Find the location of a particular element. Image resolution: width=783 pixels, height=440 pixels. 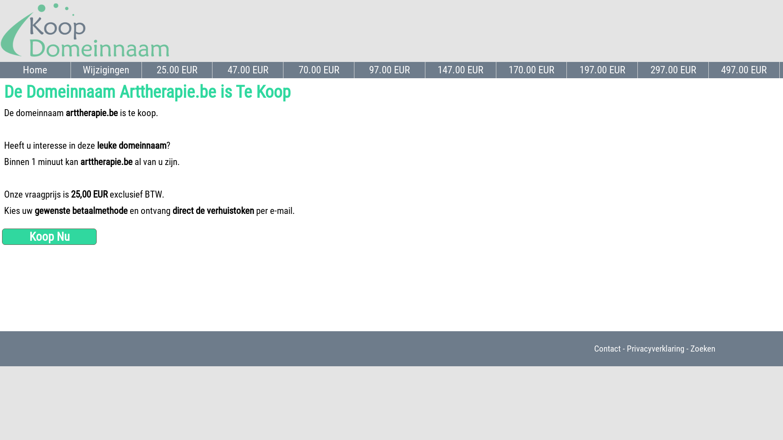

Koop Nu is located at coordinates (49, 237).